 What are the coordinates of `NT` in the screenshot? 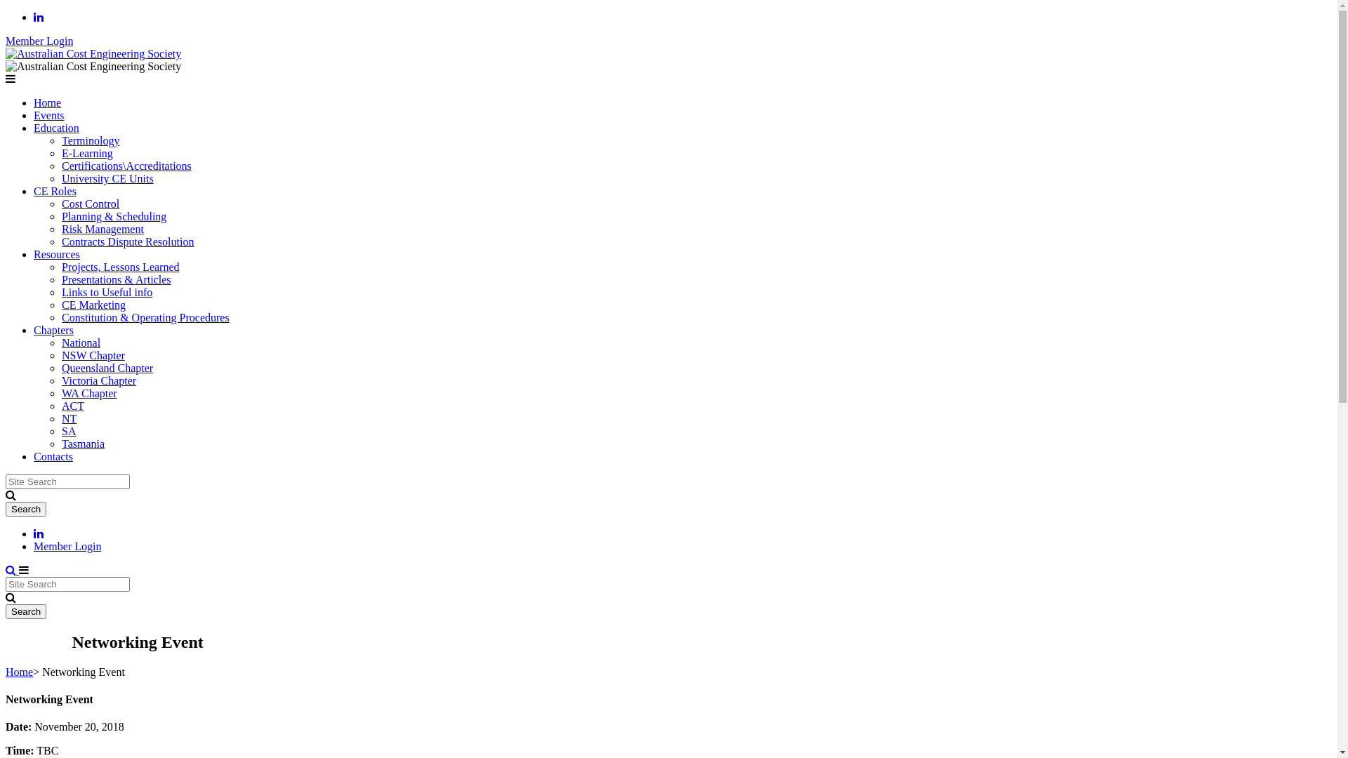 It's located at (69, 418).